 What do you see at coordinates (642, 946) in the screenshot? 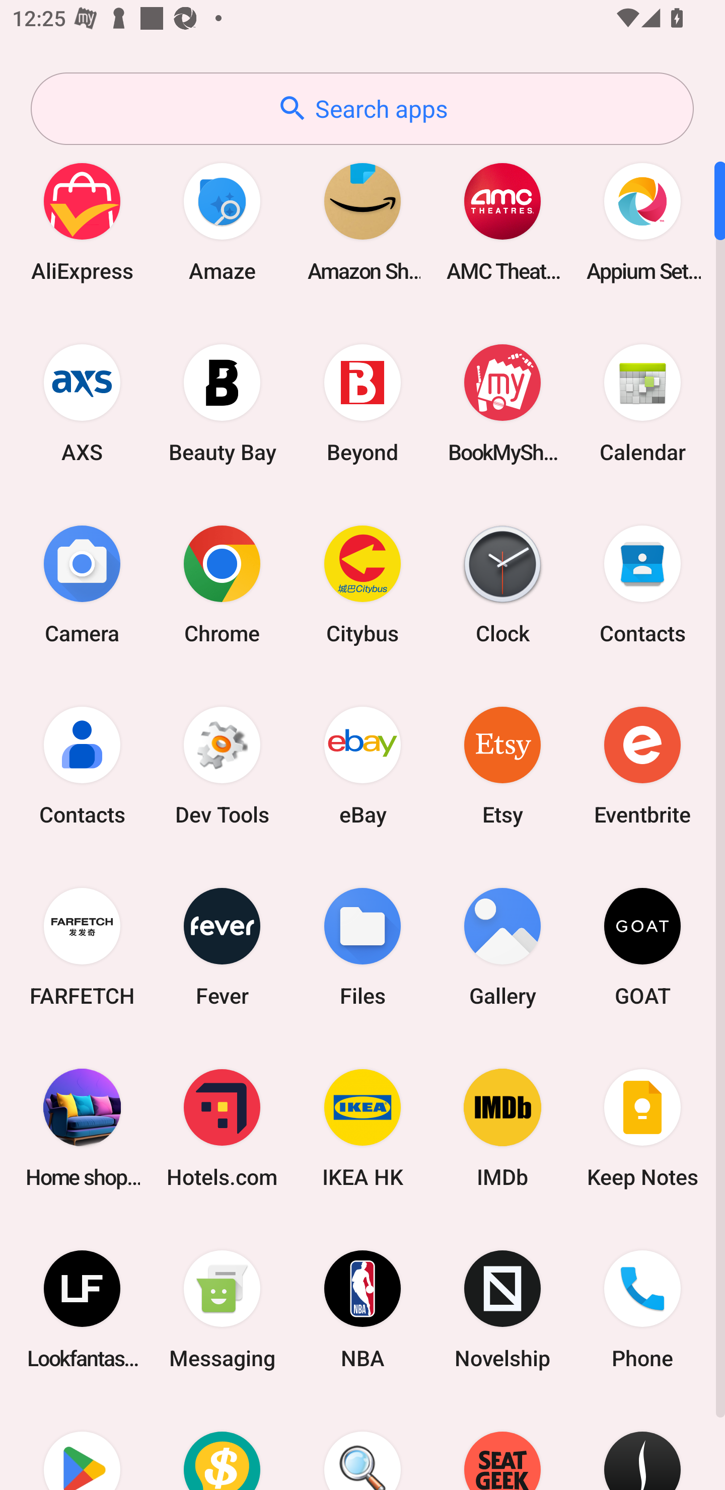
I see `GOAT` at bounding box center [642, 946].